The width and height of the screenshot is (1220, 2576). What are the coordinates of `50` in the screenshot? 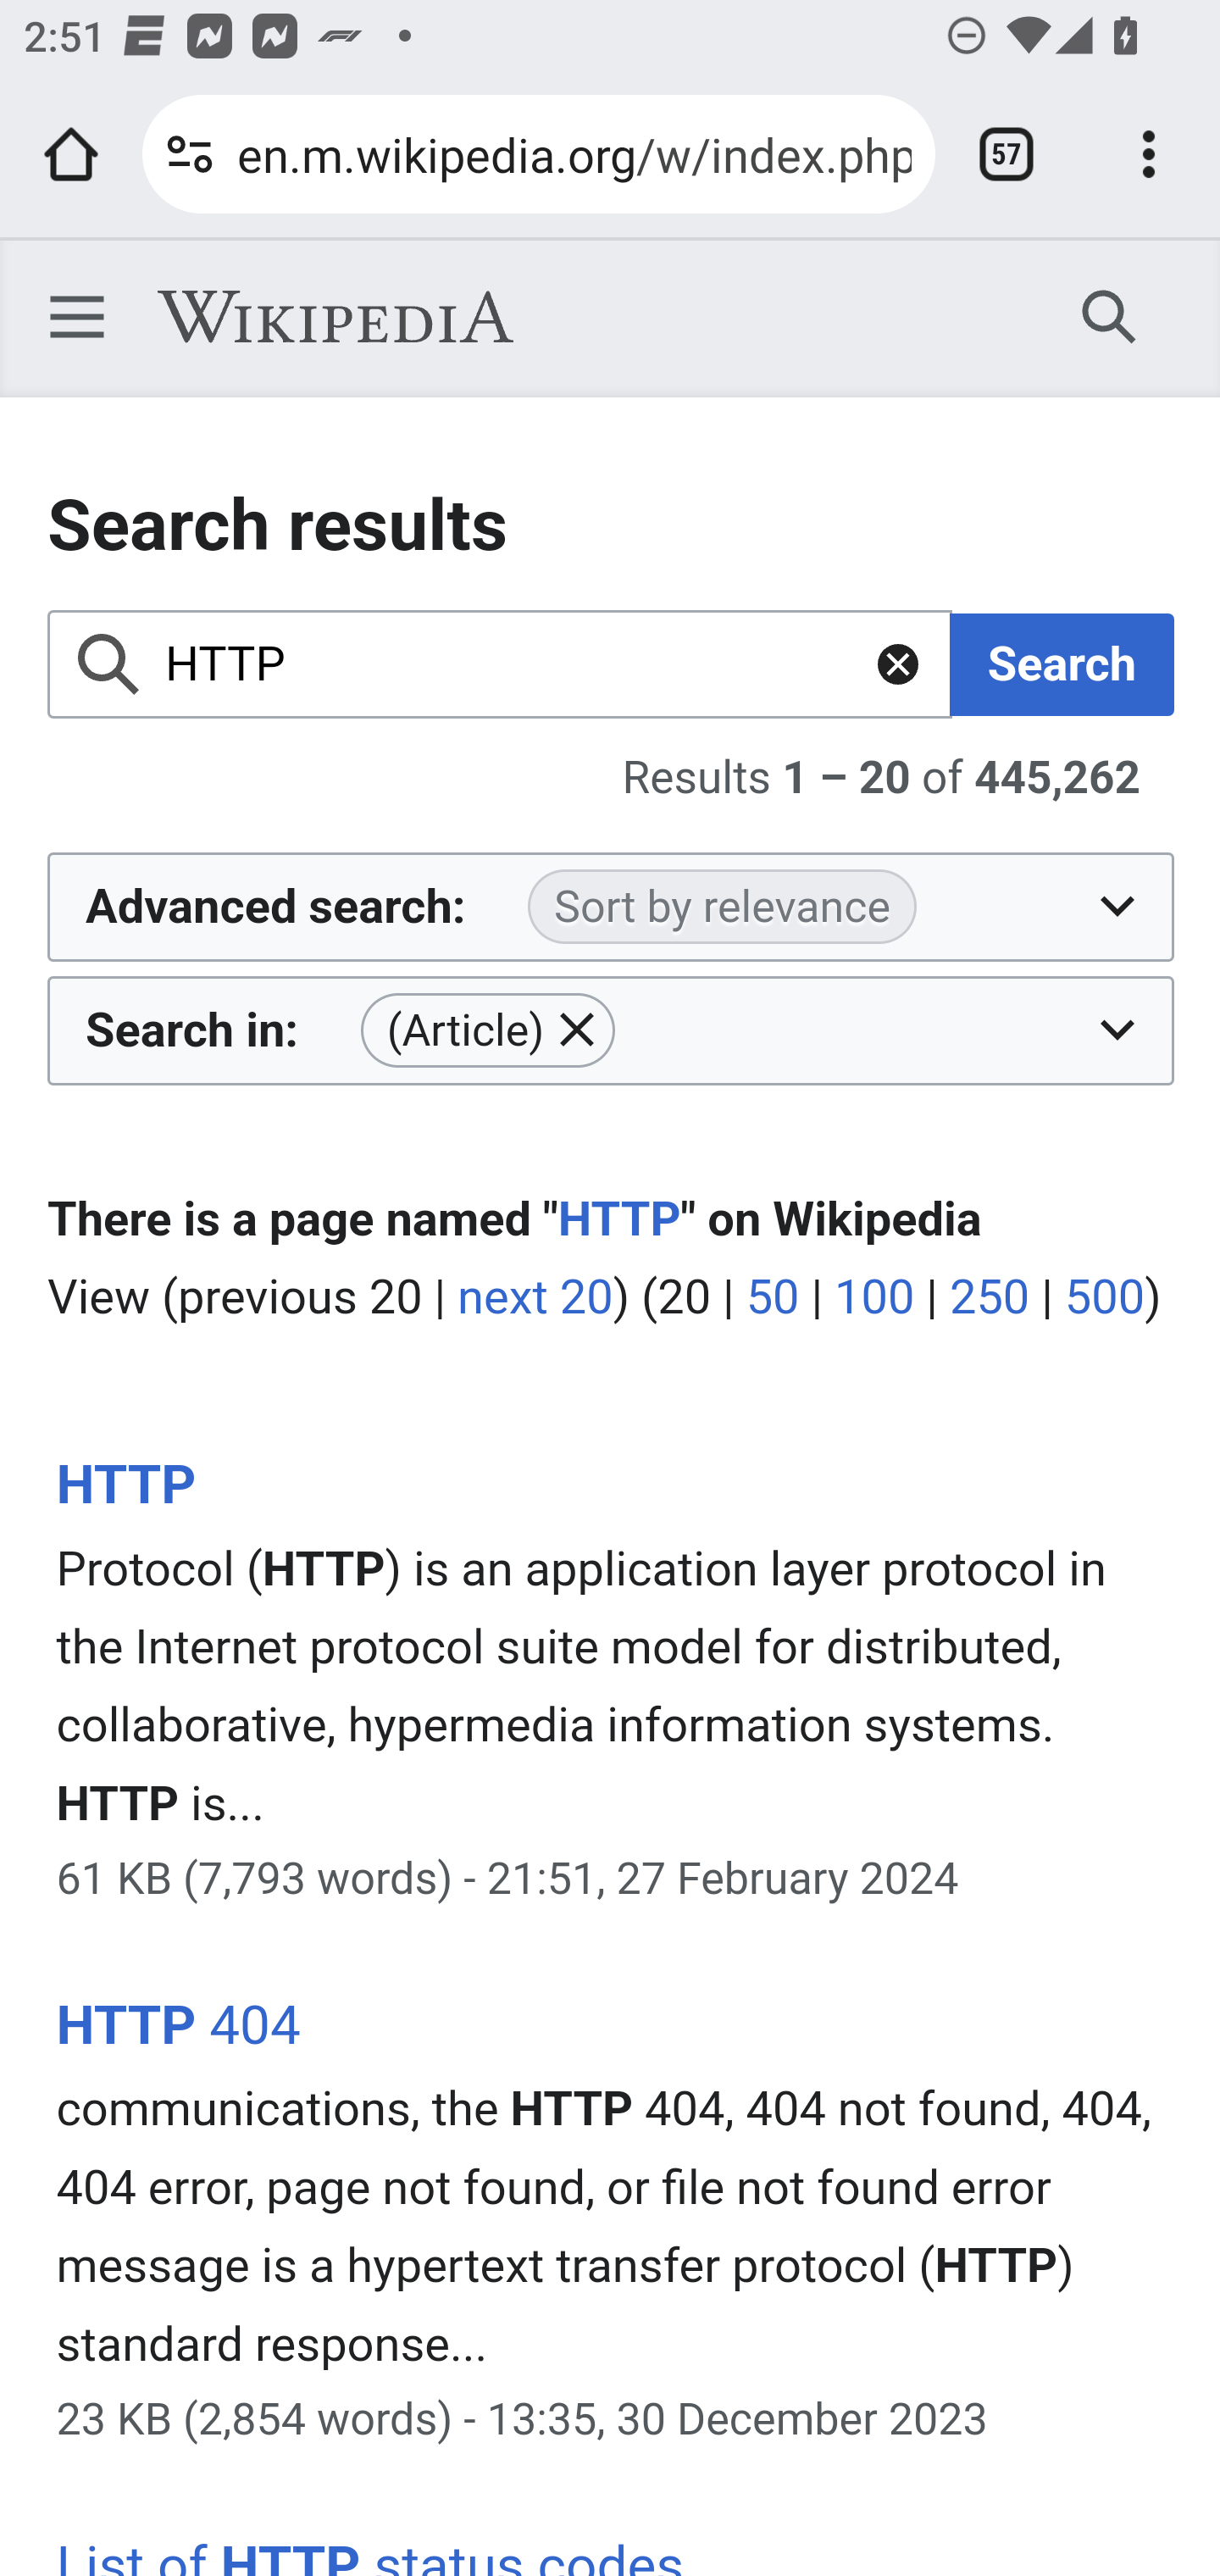 It's located at (772, 1299).